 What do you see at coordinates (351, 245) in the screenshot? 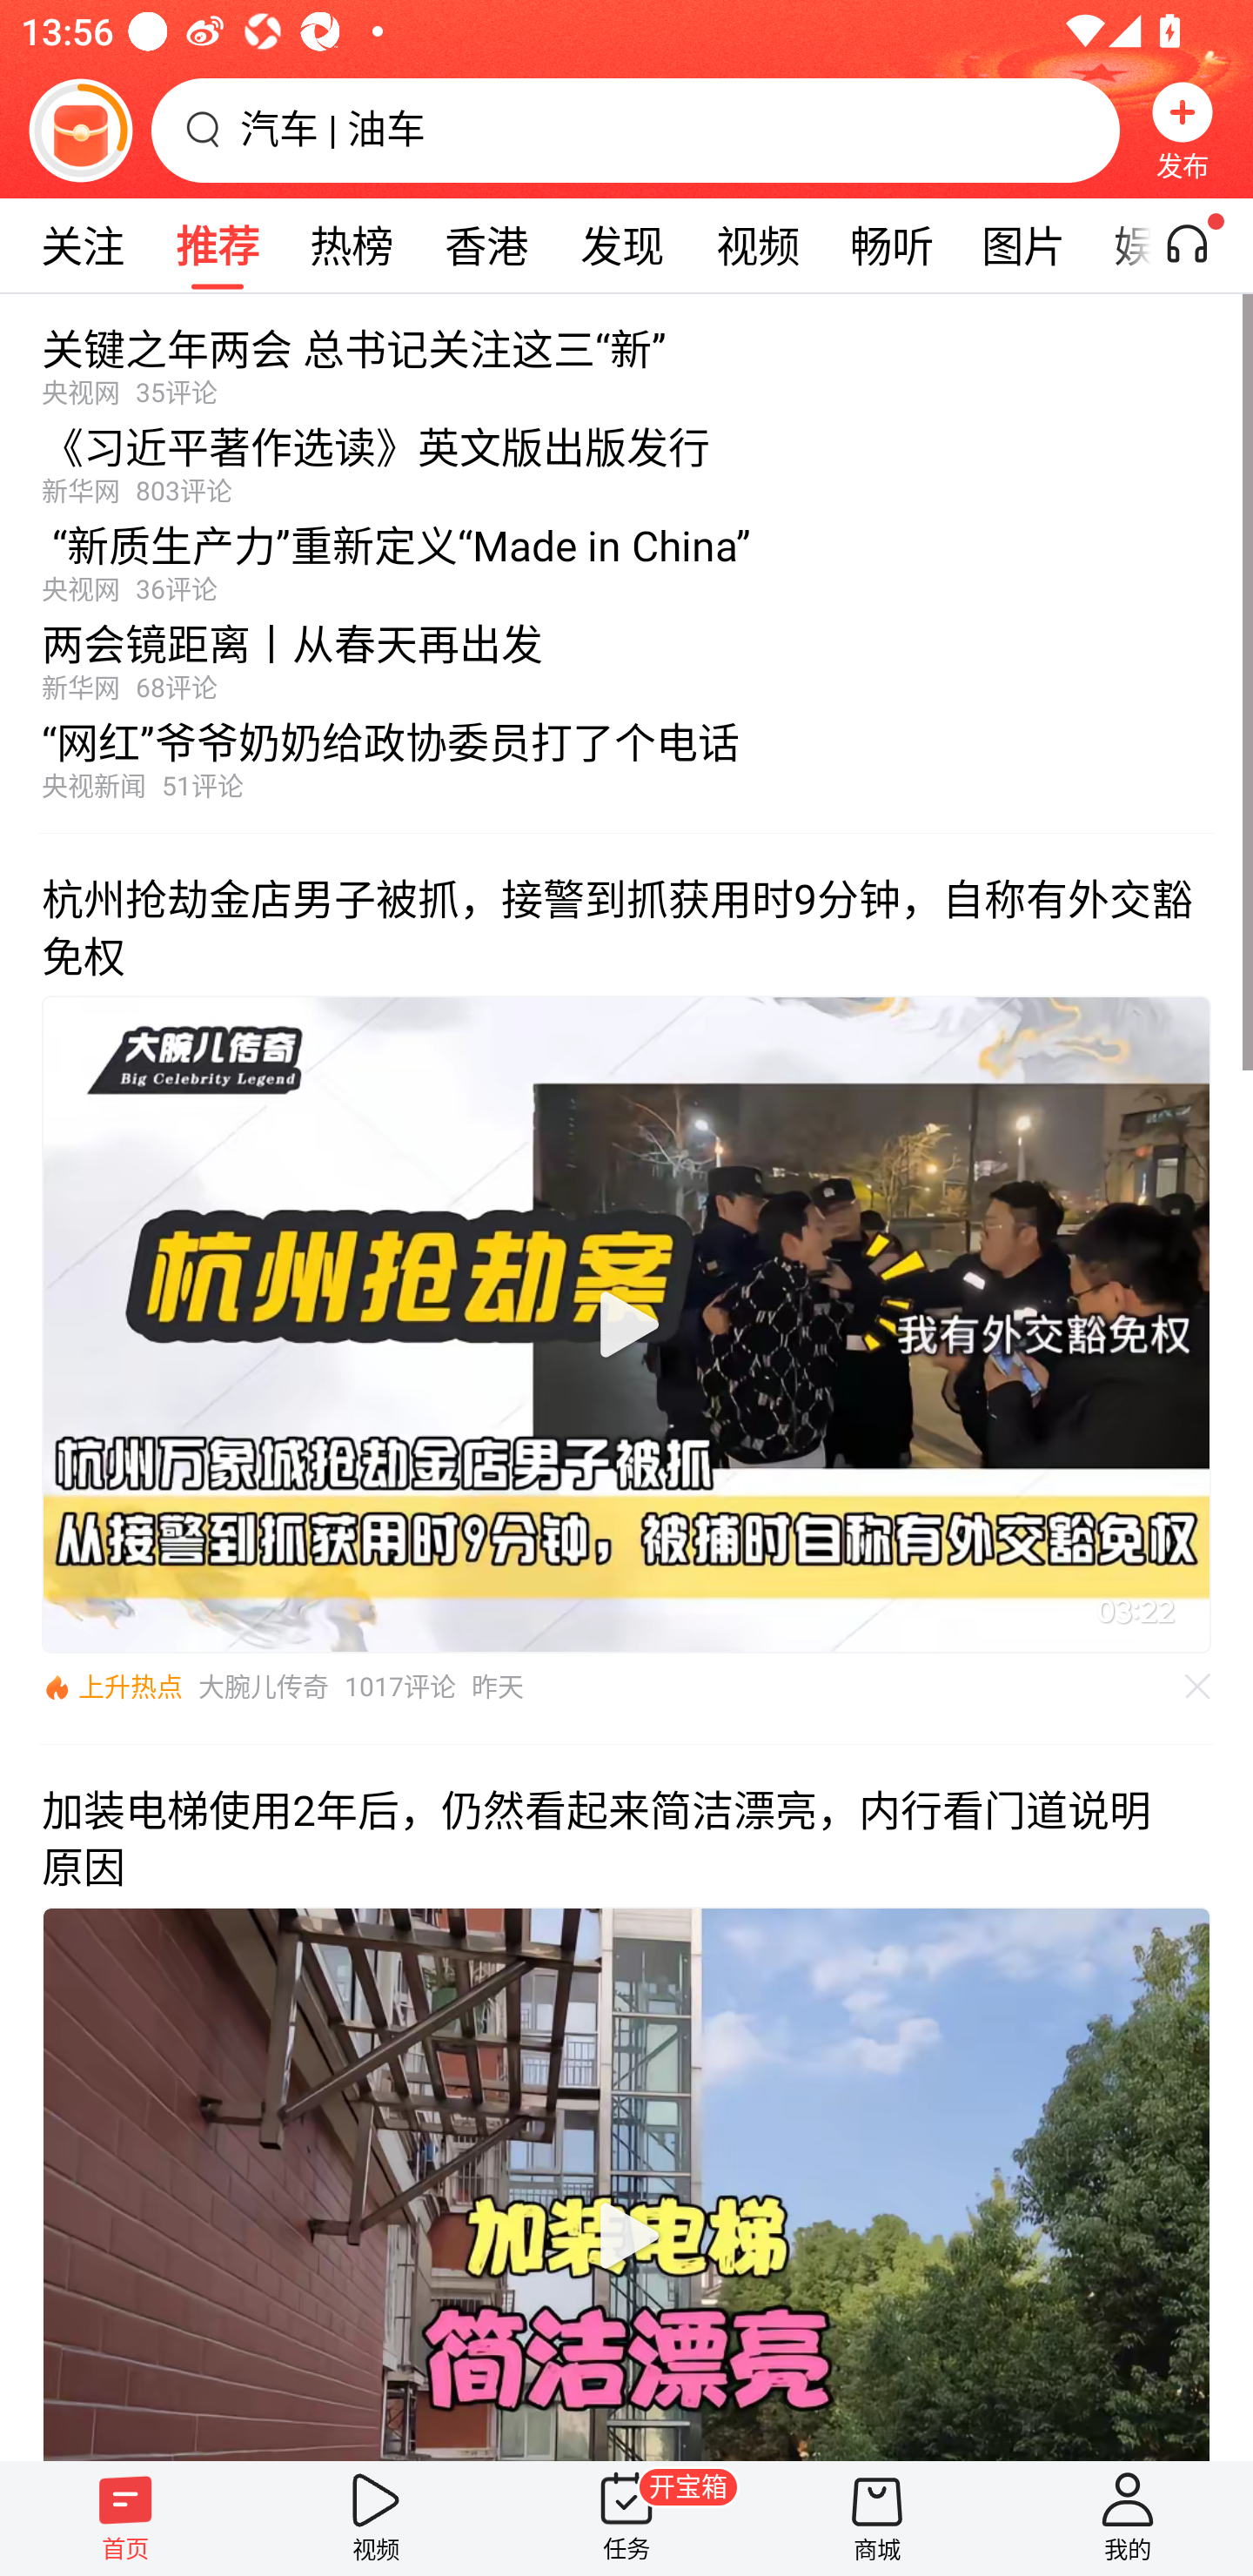
I see `热榜` at bounding box center [351, 245].